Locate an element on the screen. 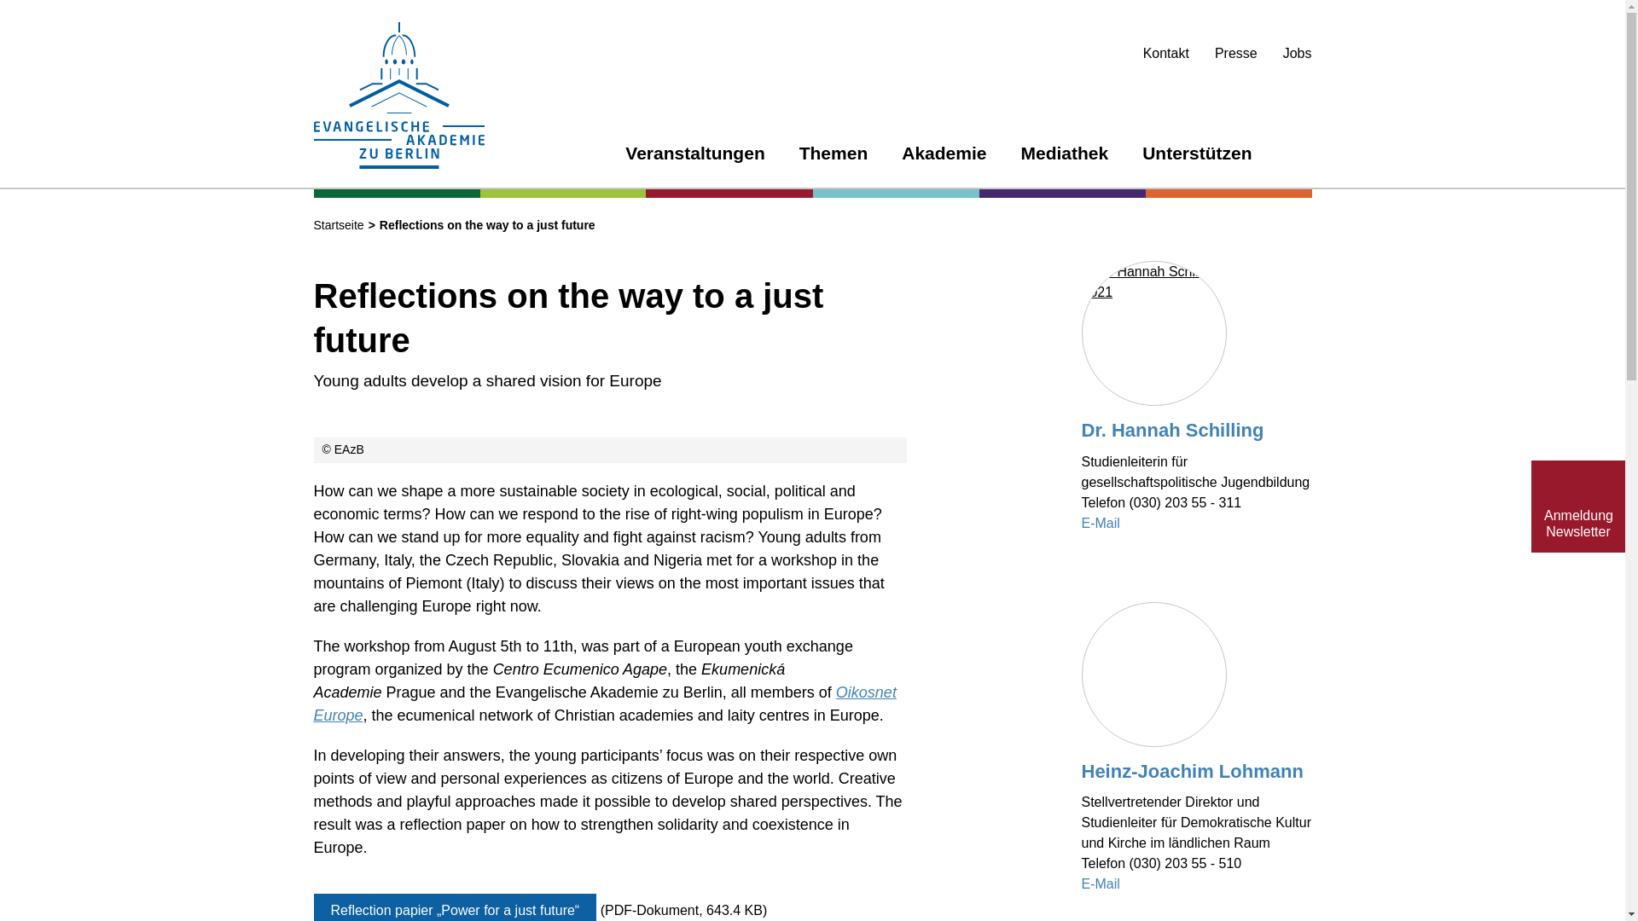  interner Link: Kontakt is located at coordinates (1165, 53).